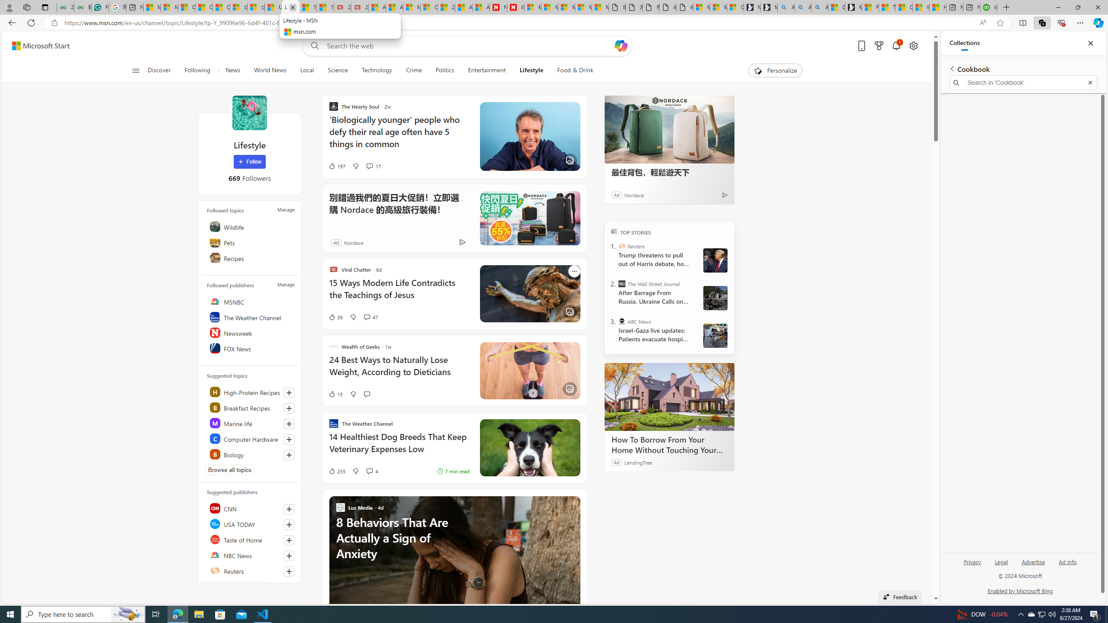  Describe the element at coordinates (879, 46) in the screenshot. I see `Microsoft rewards` at that location.